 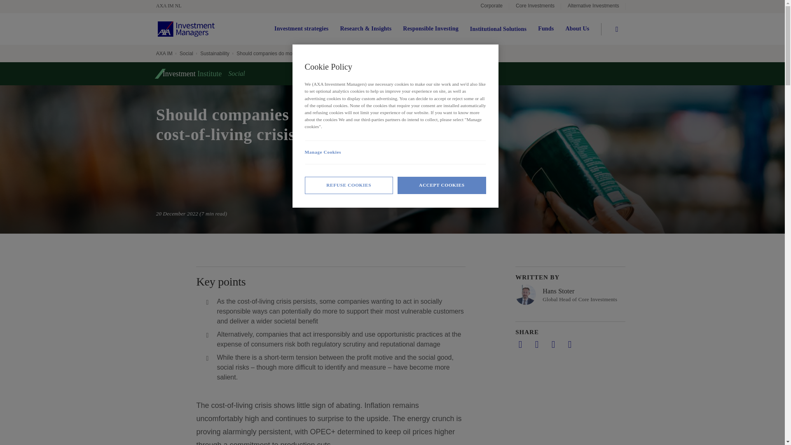 What do you see at coordinates (577, 29) in the screenshot?
I see `About Us` at bounding box center [577, 29].